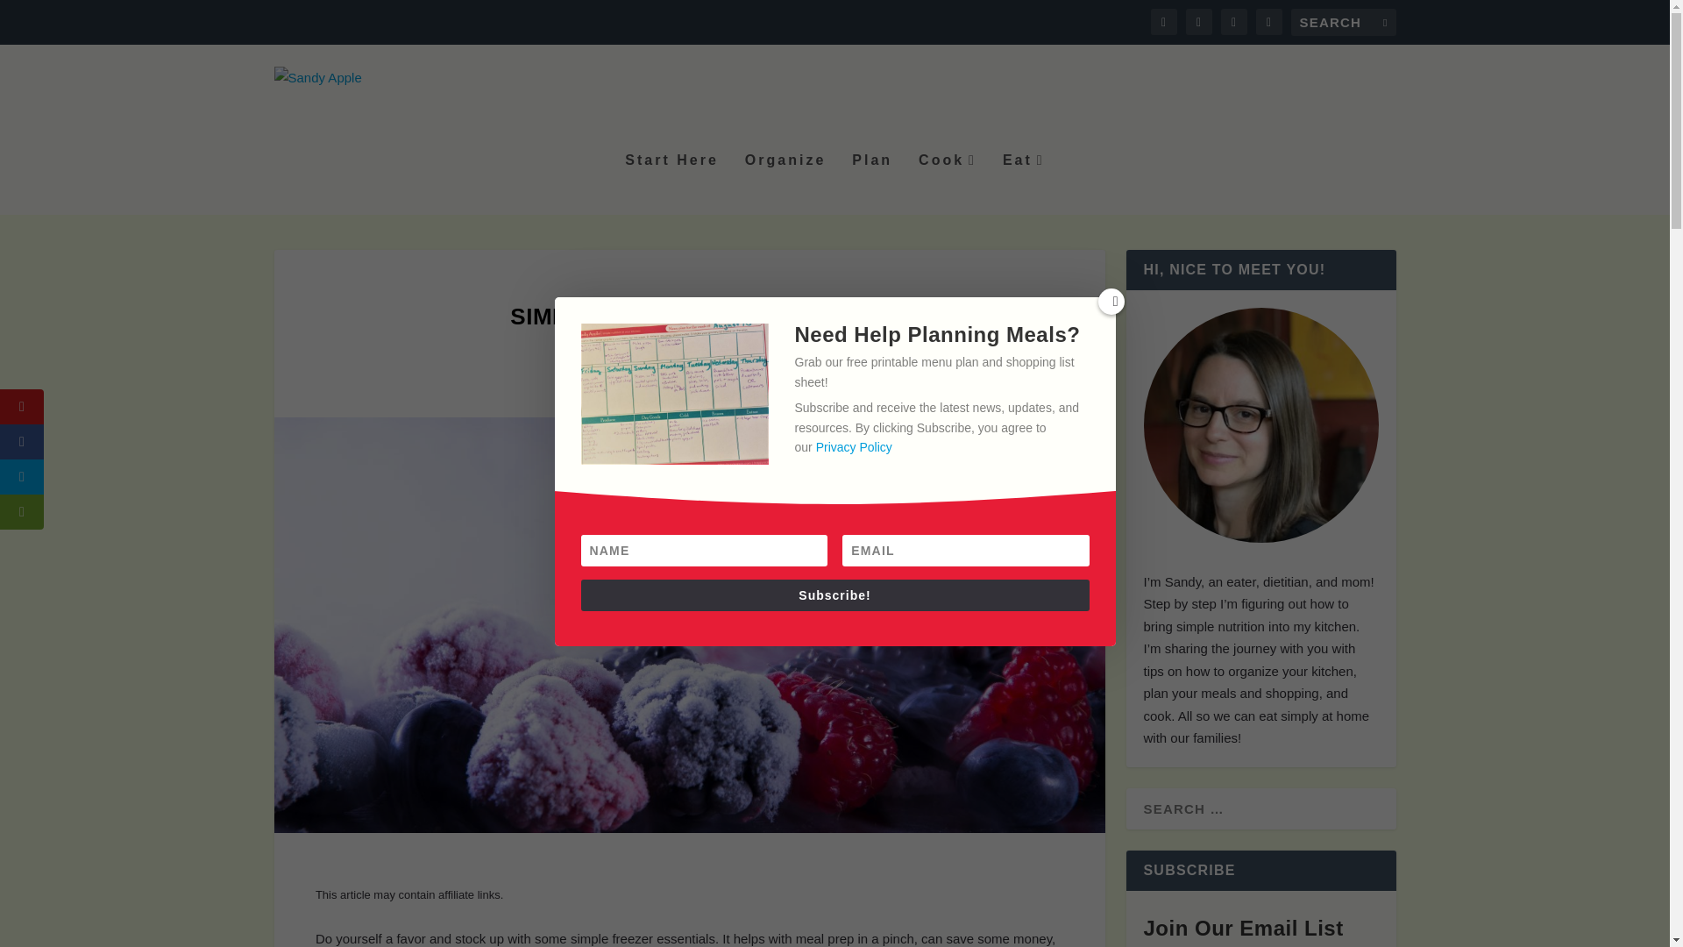 This screenshot has width=1683, height=947. I want to click on Start Here, so click(671, 184).